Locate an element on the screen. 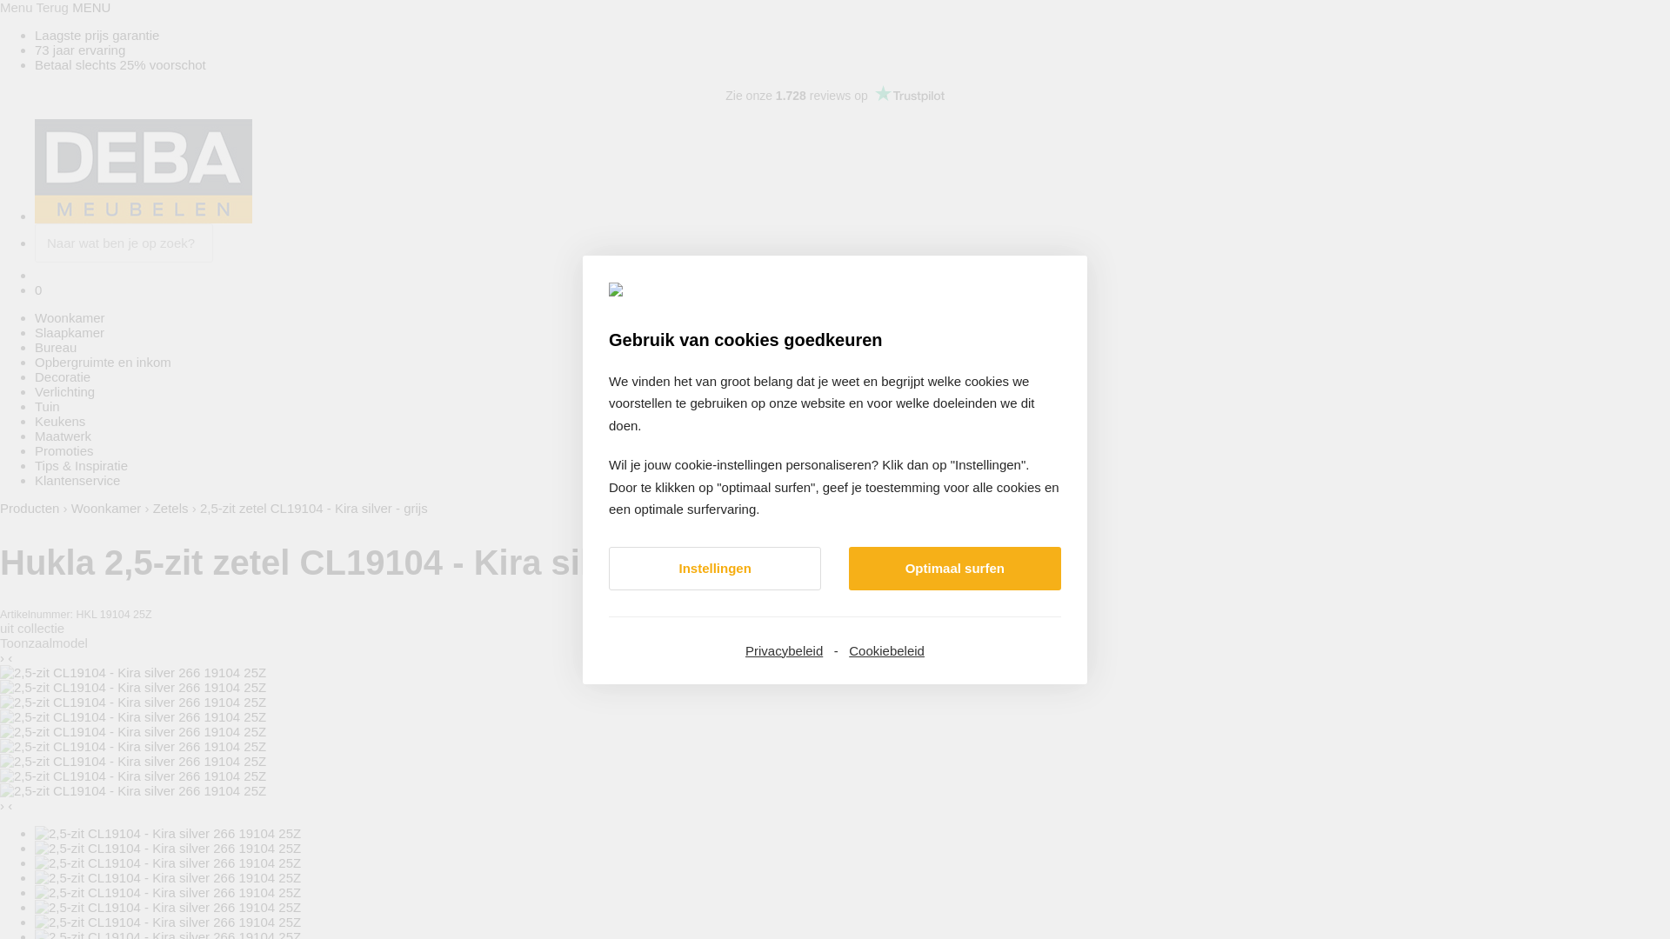  Instellingen is located at coordinates (715, 568).